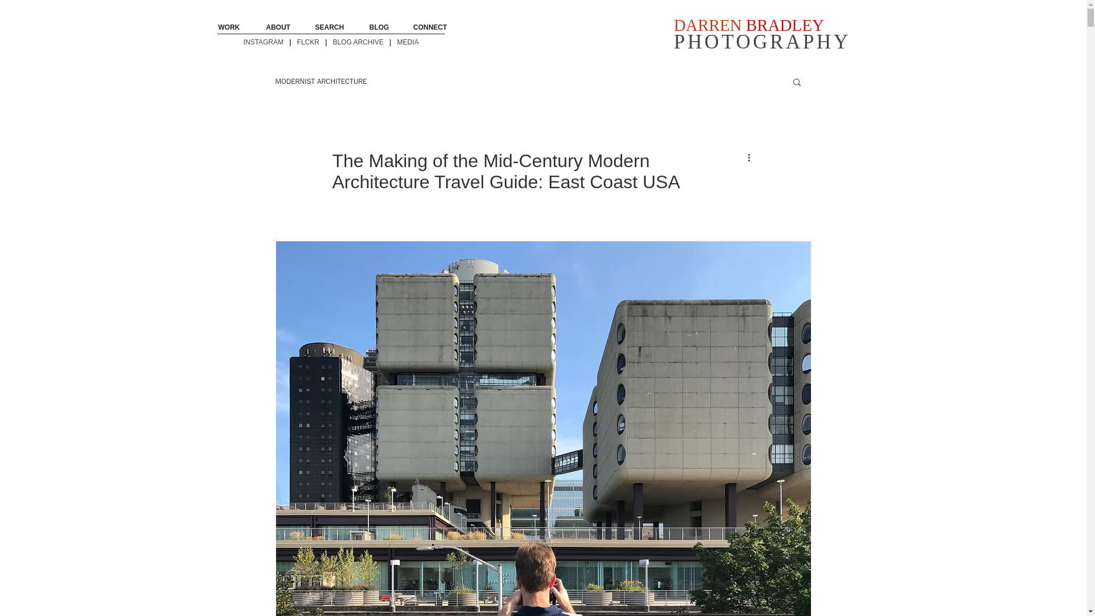 The height and width of the screenshot is (616, 1095). Describe the element at coordinates (266, 42) in the screenshot. I see `INSTAGRAM   ` at that location.